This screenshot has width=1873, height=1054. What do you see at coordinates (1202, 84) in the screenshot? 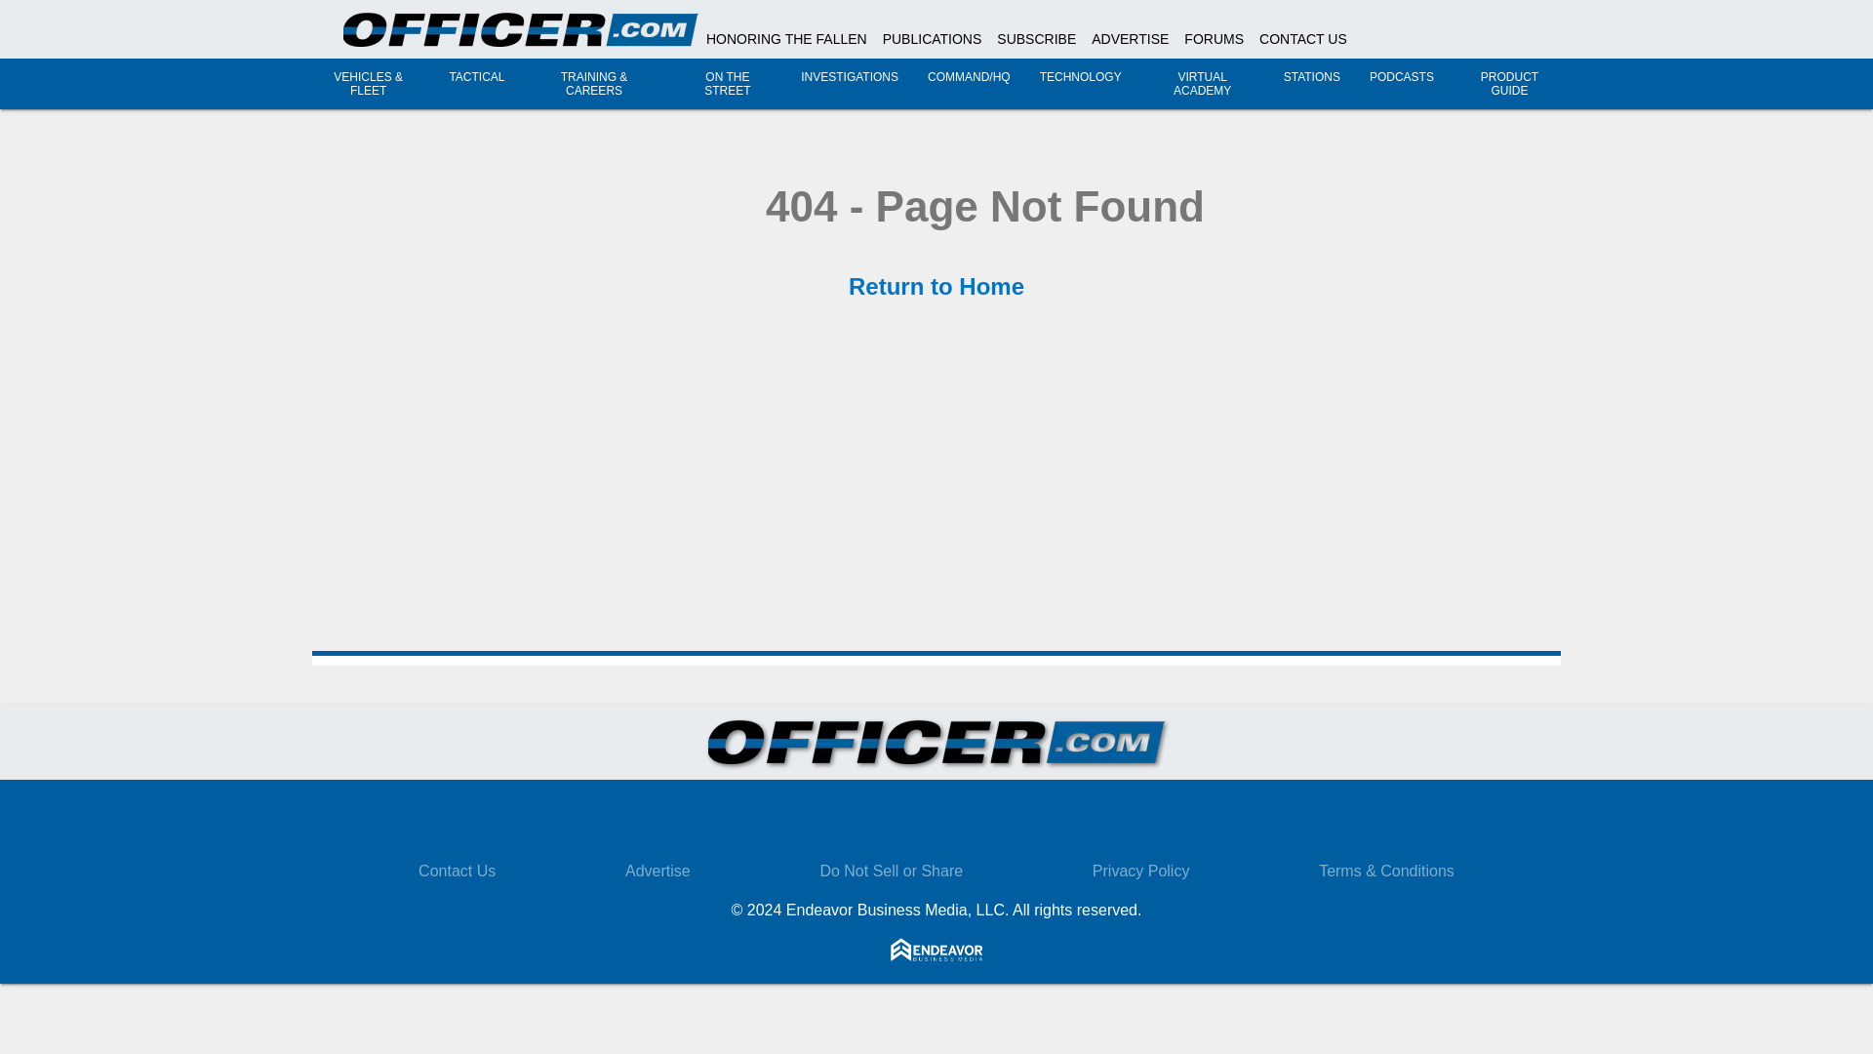
I see `VIRTUAL ACADEMY` at bounding box center [1202, 84].